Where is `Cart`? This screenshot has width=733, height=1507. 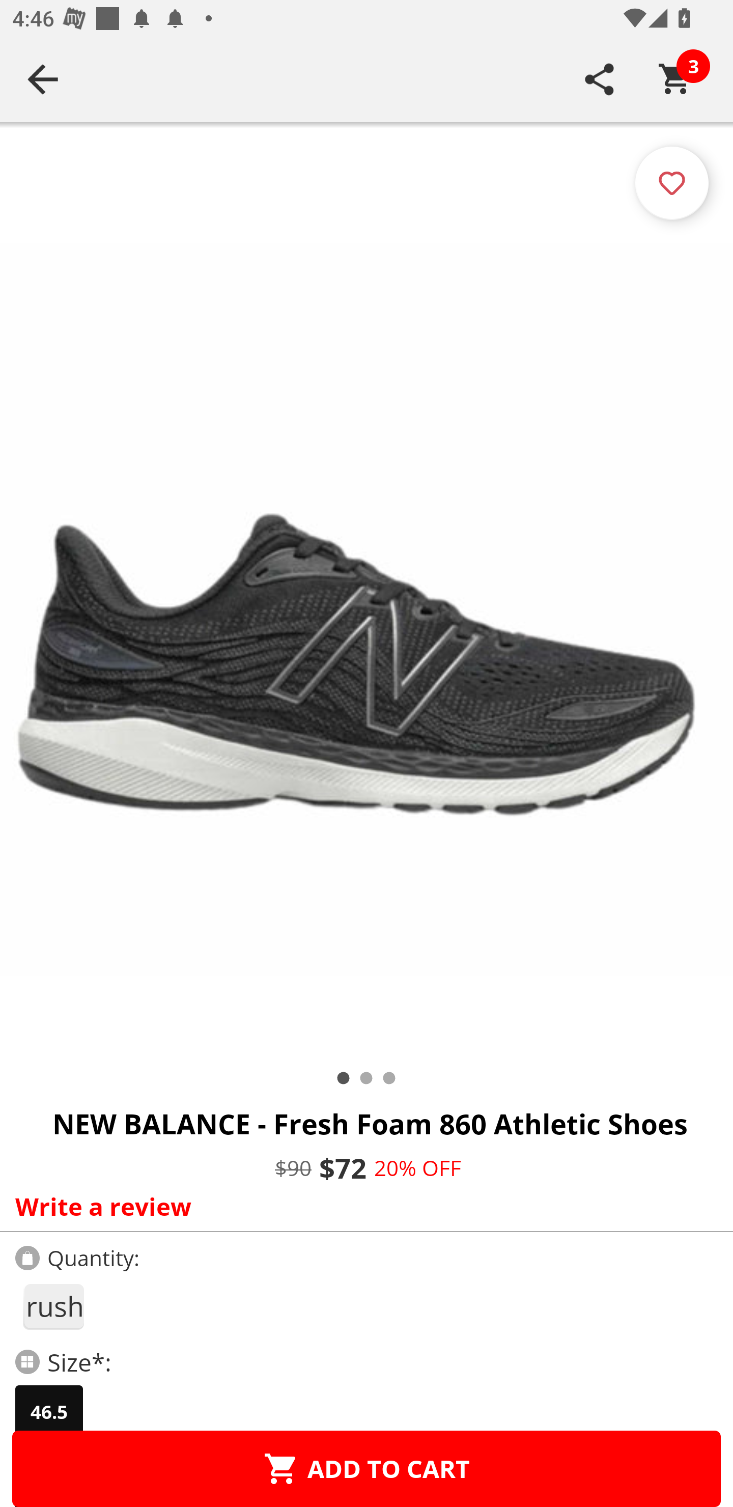
Cart is located at coordinates (675, 79).